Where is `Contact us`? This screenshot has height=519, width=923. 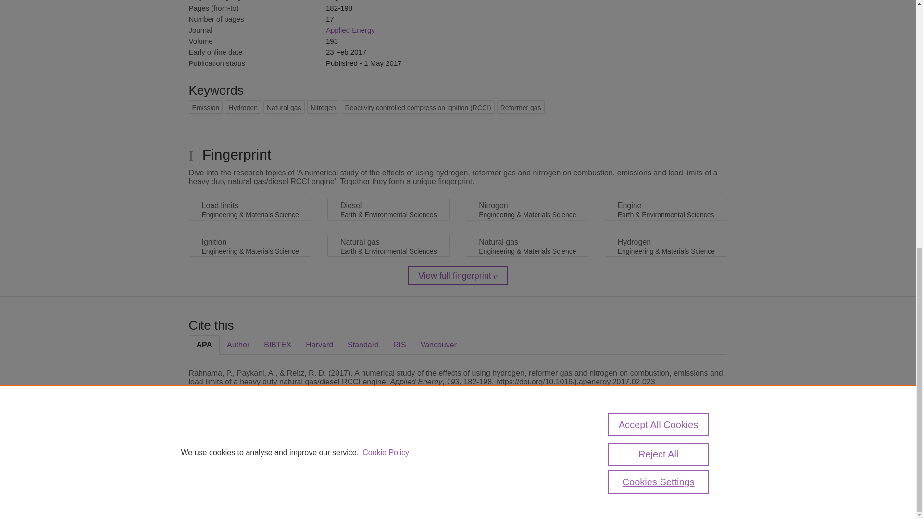
Contact us is located at coordinates (711, 452).